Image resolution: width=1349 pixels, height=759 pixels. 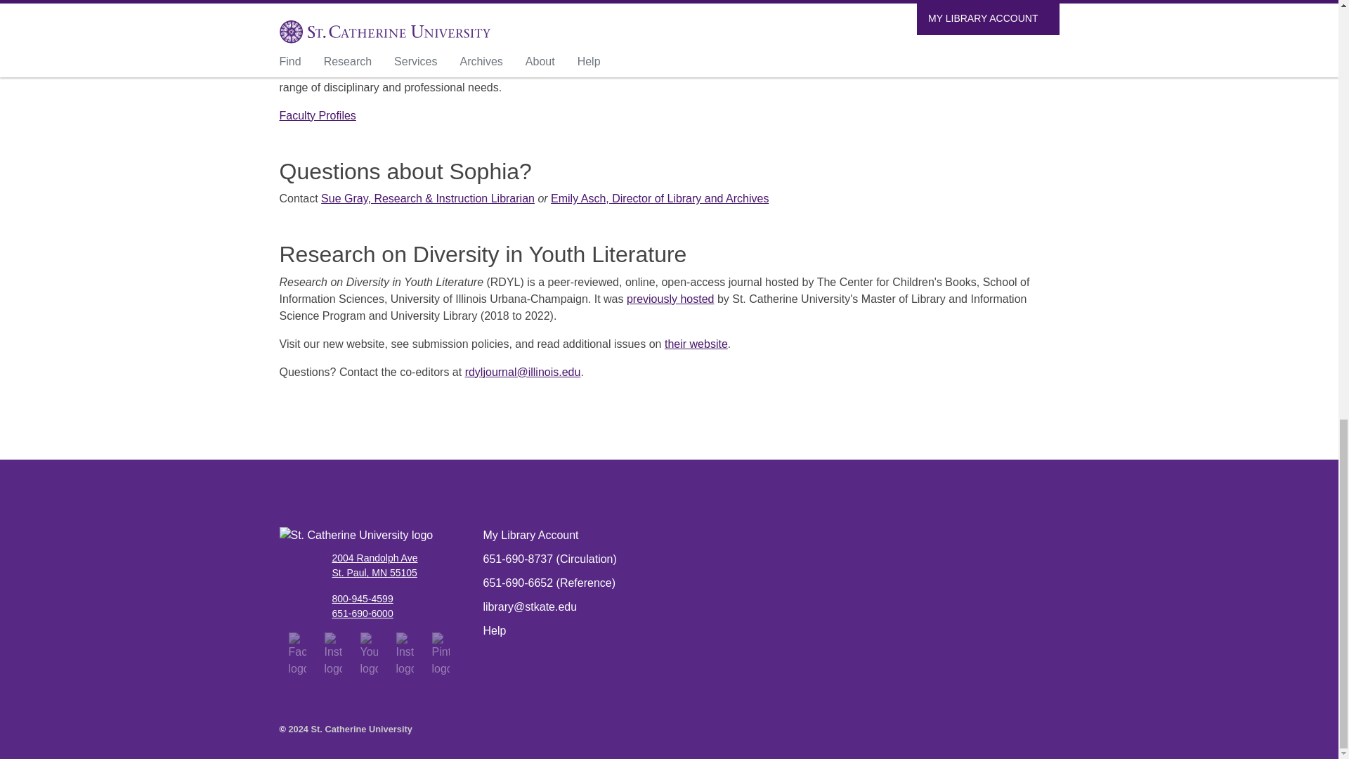 What do you see at coordinates (440, 654) in the screenshot?
I see `St. Catherine University Pinterest` at bounding box center [440, 654].